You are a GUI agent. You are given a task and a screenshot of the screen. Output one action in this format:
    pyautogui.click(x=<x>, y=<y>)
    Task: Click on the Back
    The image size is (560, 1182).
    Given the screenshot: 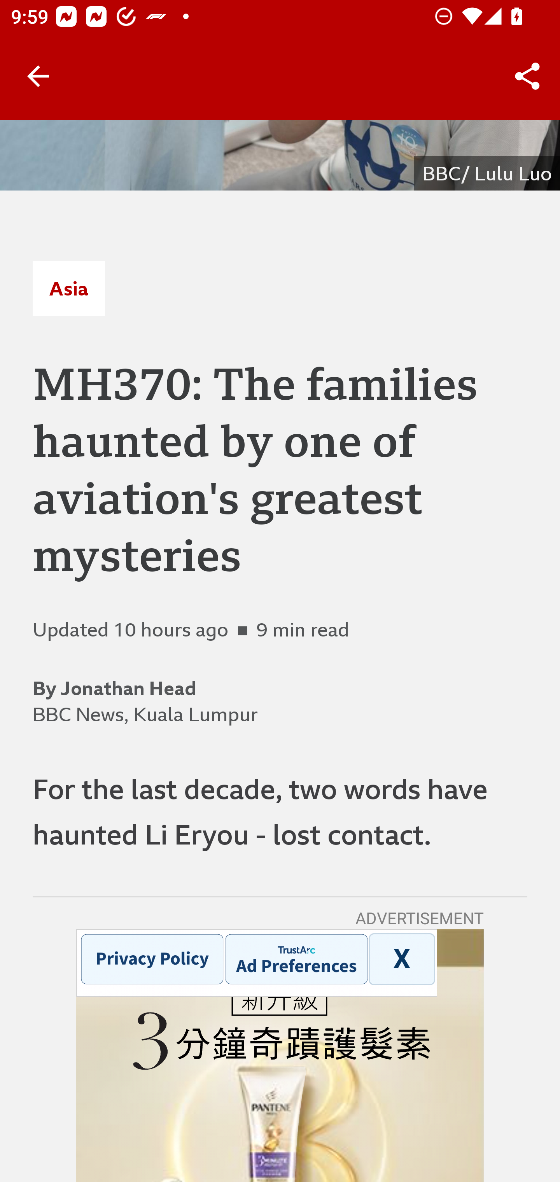 What is the action you would take?
    pyautogui.click(x=38, y=76)
    